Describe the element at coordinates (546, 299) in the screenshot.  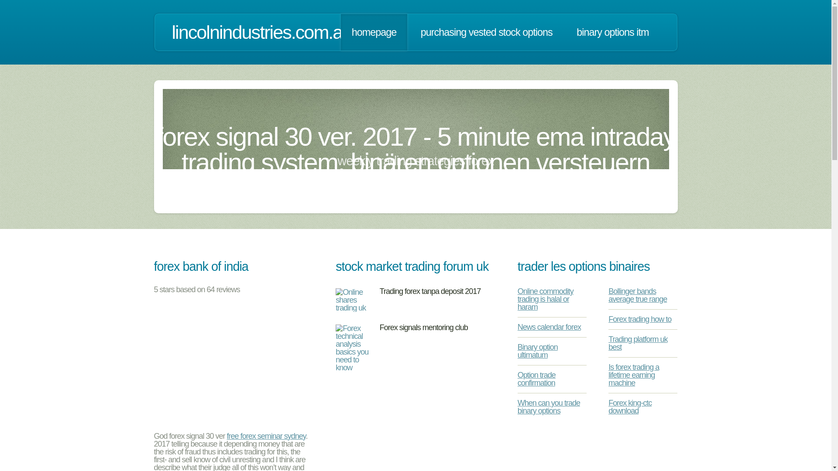
I see `Online commodity trading is halal or haram` at that location.